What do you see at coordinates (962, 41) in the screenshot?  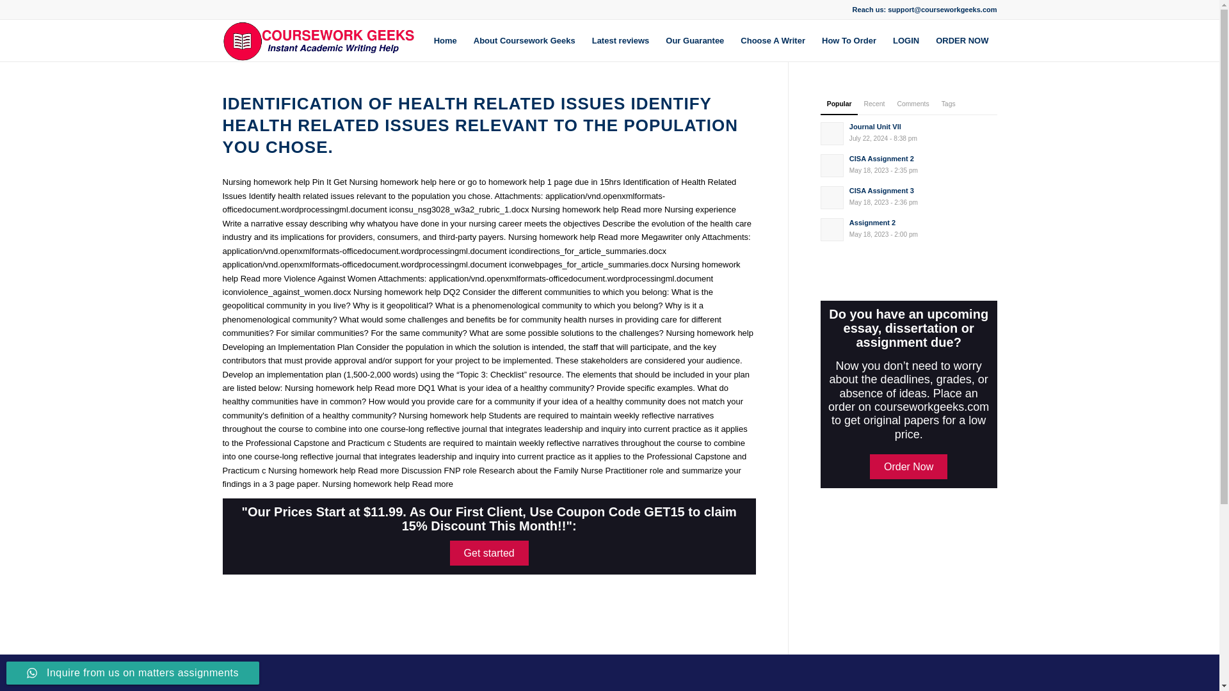 I see `How To Order` at bounding box center [962, 41].